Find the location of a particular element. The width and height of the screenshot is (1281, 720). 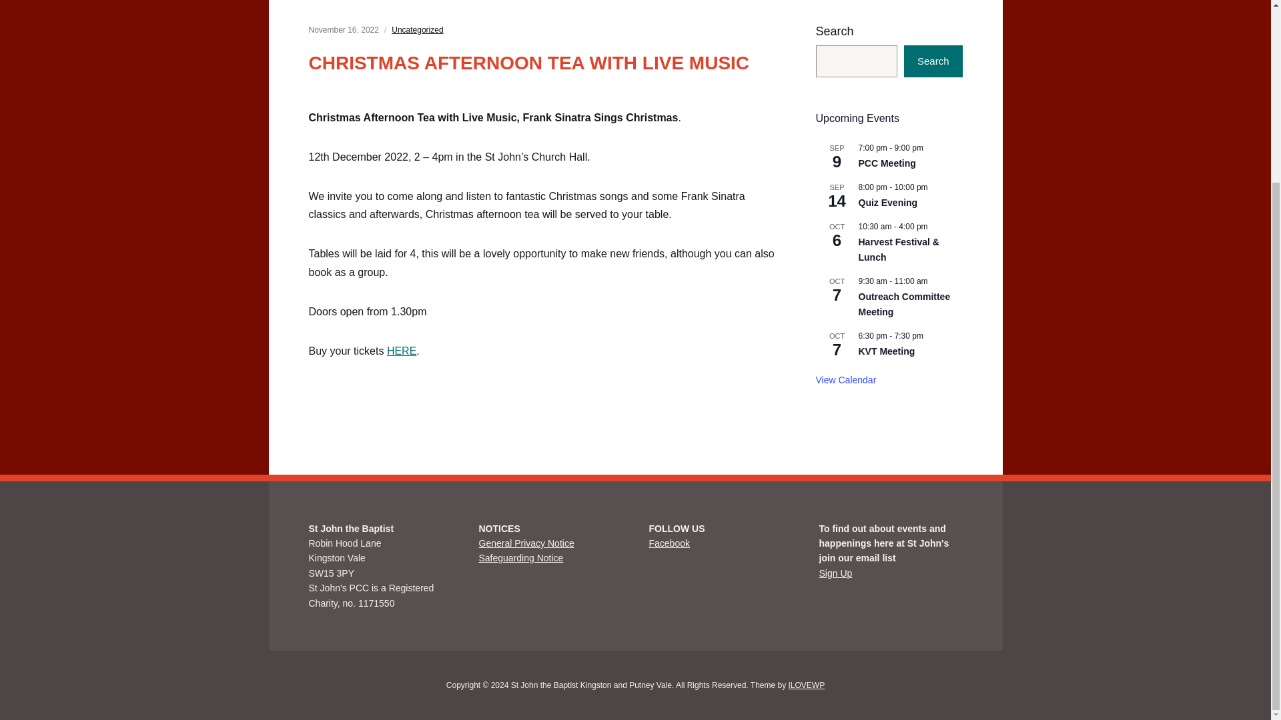

PCC Meeting is located at coordinates (887, 163).